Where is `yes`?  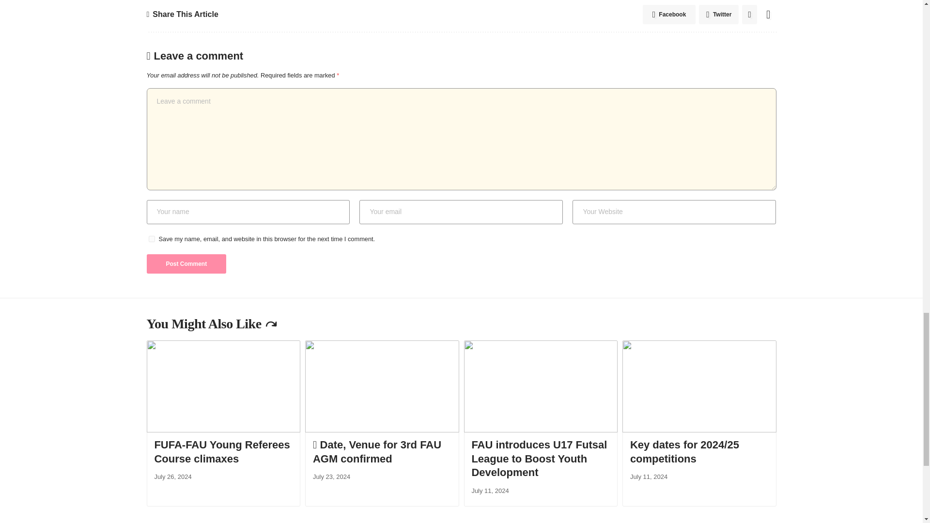 yes is located at coordinates (151, 239).